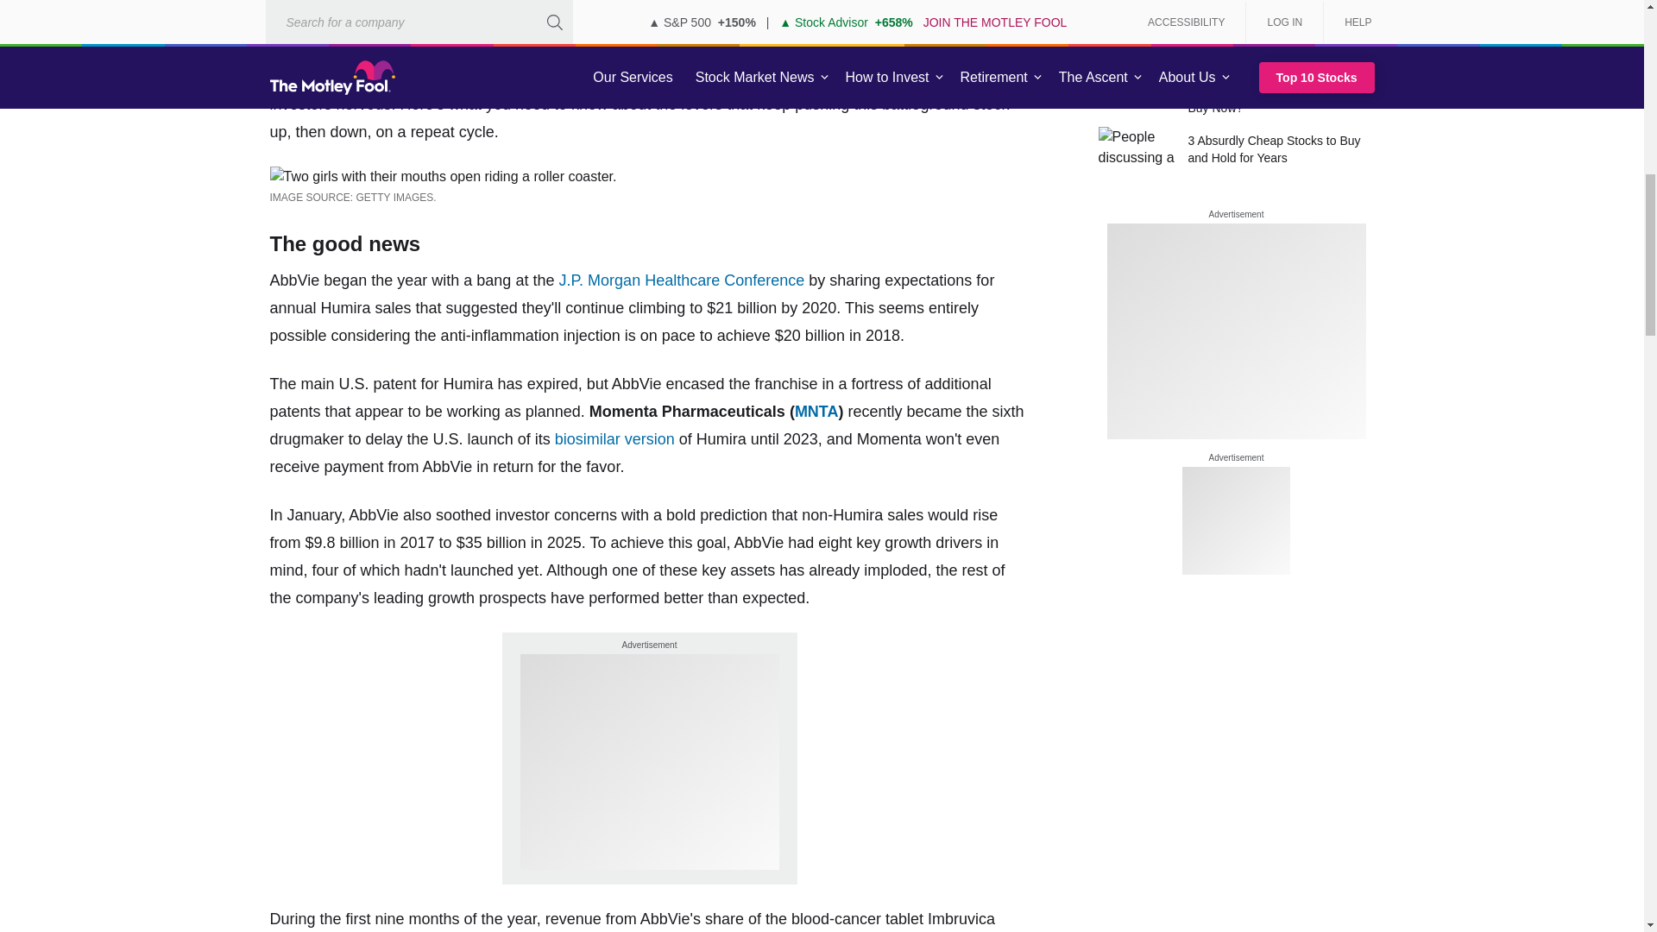 The width and height of the screenshot is (1657, 932). Describe the element at coordinates (614, 438) in the screenshot. I see `What Is a Biosimilar?` at that location.